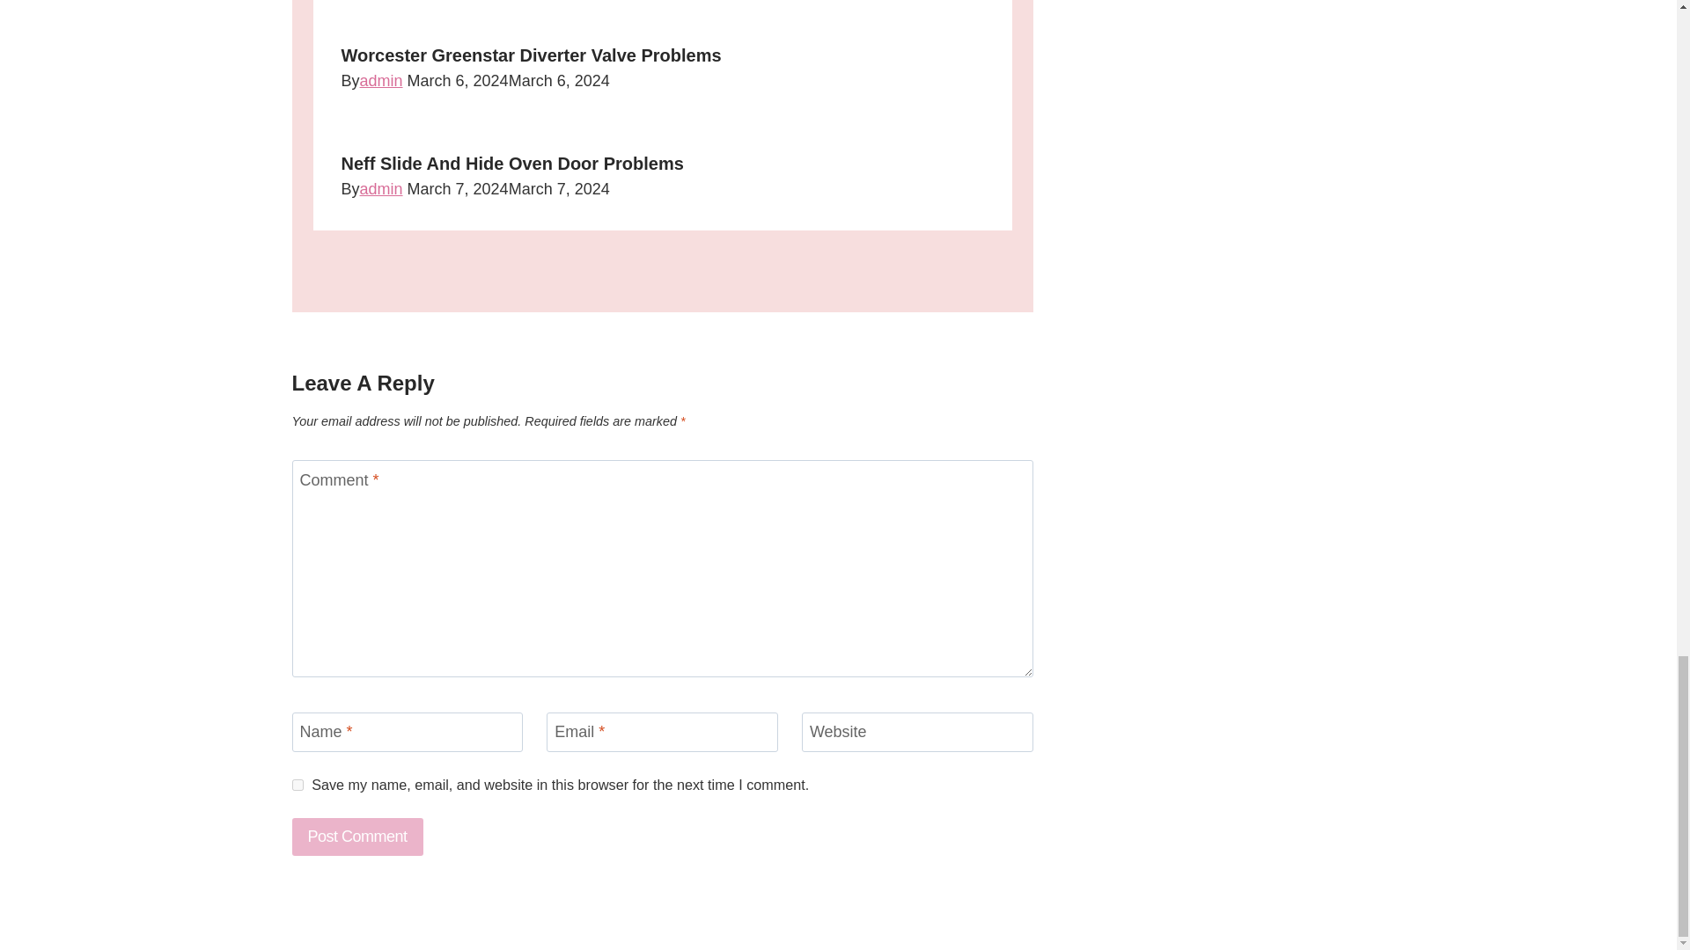  I want to click on Post Comment, so click(357, 837).